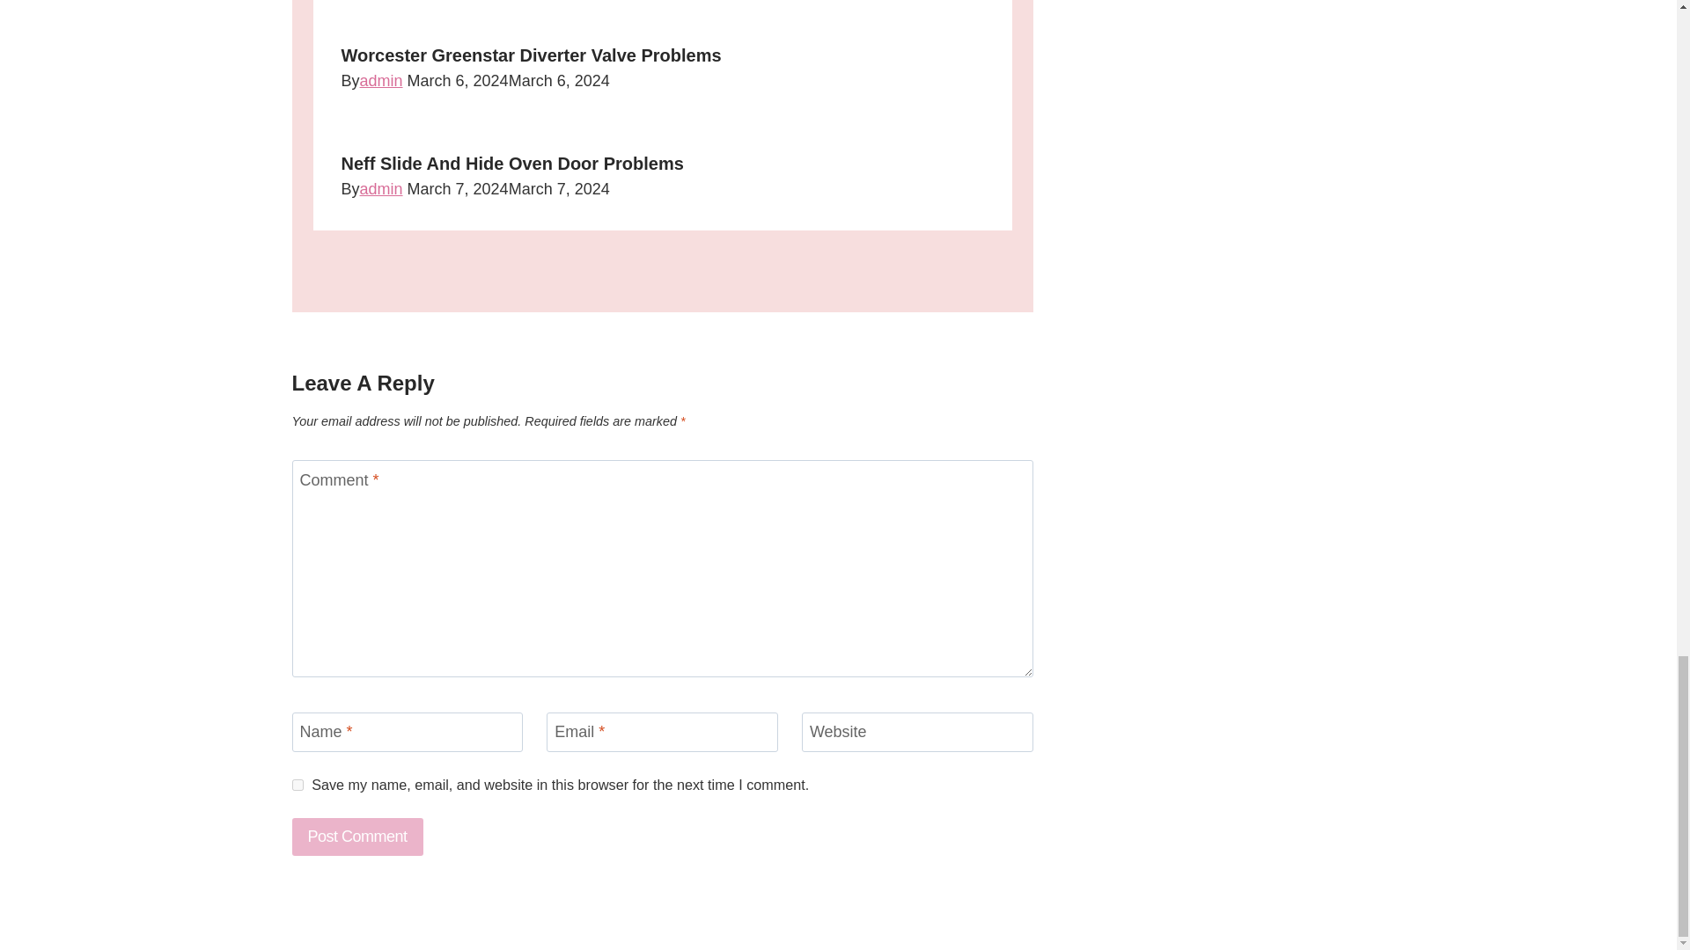  I want to click on Post Comment, so click(357, 837).